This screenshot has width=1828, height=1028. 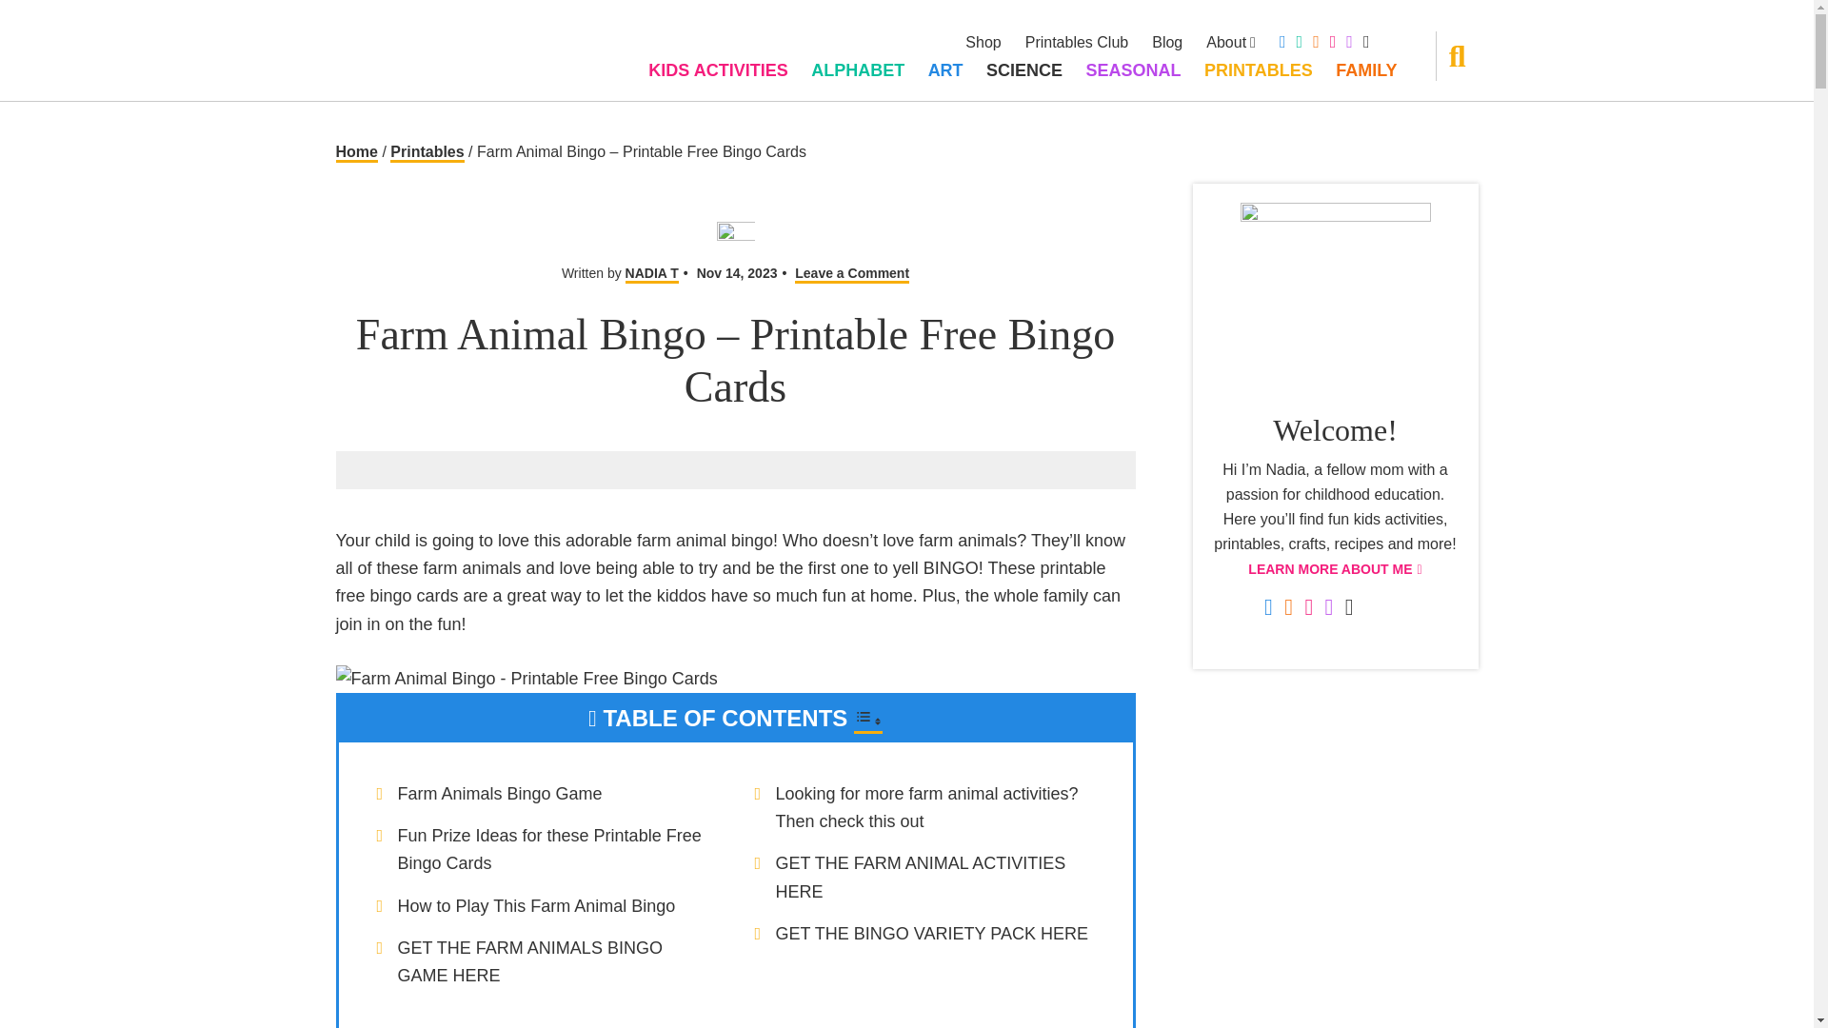 I want to click on Fun with Mama, so click(x=407, y=48).